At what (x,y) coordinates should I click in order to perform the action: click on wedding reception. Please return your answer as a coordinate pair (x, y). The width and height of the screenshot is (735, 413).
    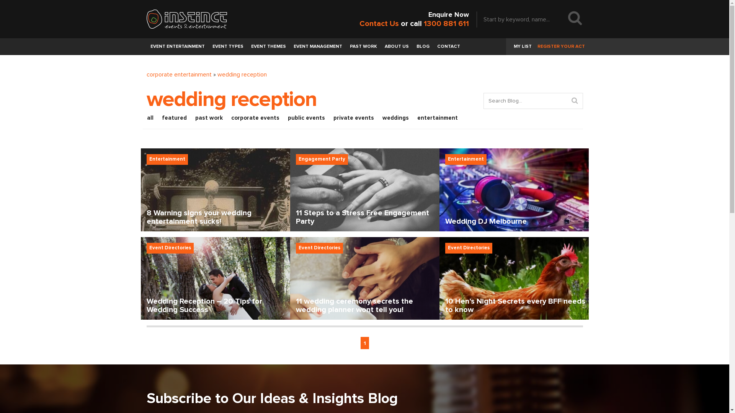
    Looking at the image, I should click on (242, 74).